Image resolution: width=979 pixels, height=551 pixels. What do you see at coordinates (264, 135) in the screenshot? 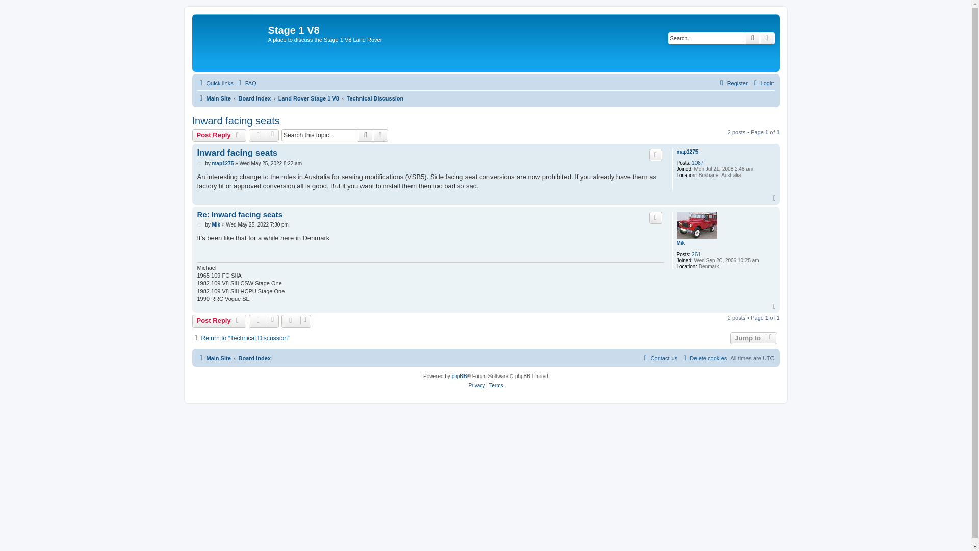
I see `Topic tools` at bounding box center [264, 135].